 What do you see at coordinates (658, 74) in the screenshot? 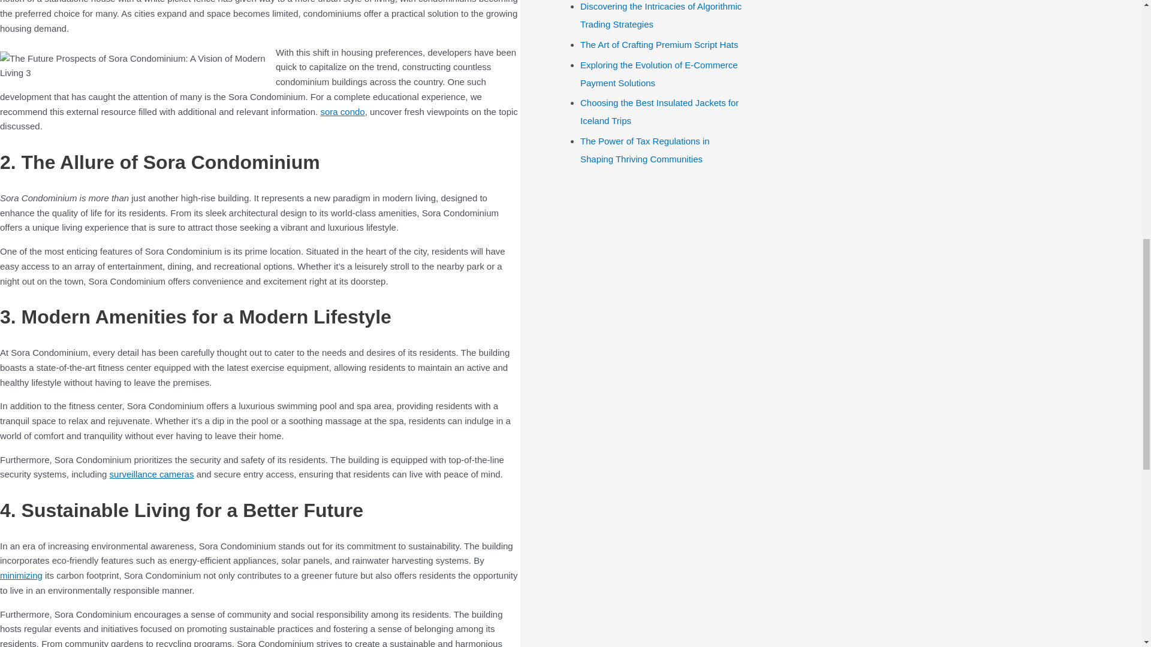
I see `Exploring the Evolution of E-Commerce Payment Solutions` at bounding box center [658, 74].